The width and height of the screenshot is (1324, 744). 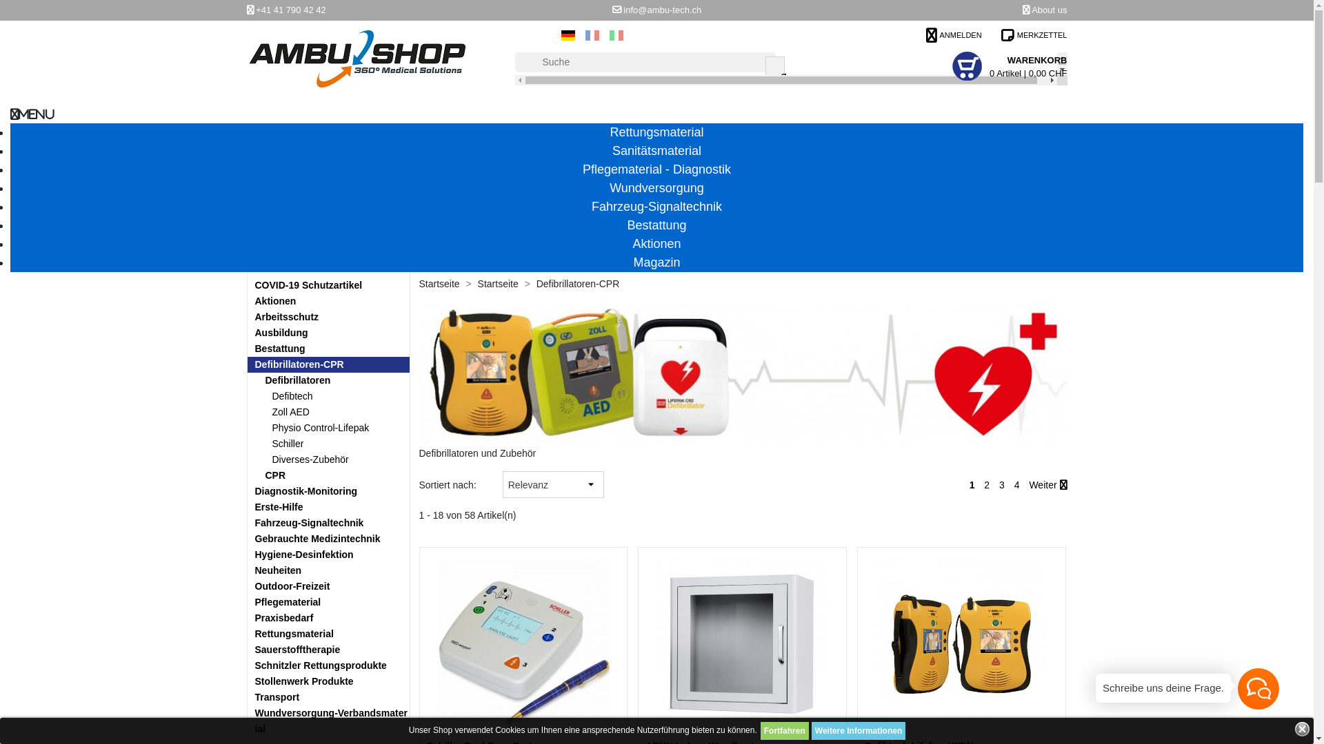 I want to click on Gebrauchte Medizintechnik, so click(x=328, y=538).